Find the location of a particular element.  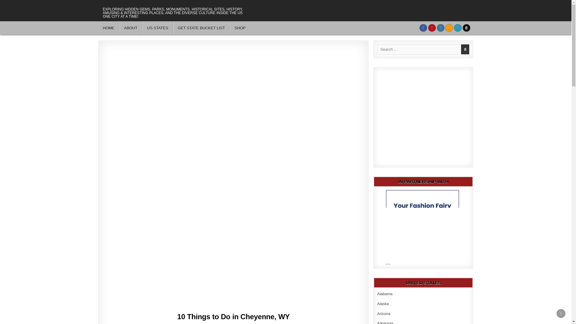

SHOP is located at coordinates (240, 28).